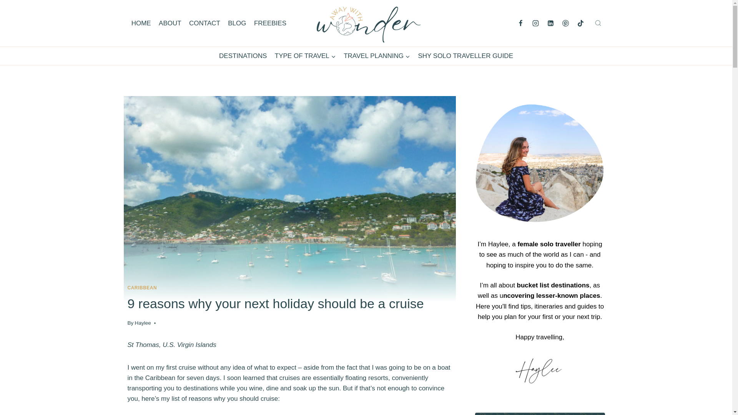 Image resolution: width=738 pixels, height=415 pixels. Describe the element at coordinates (270, 23) in the screenshot. I see `FREEBIES` at that location.